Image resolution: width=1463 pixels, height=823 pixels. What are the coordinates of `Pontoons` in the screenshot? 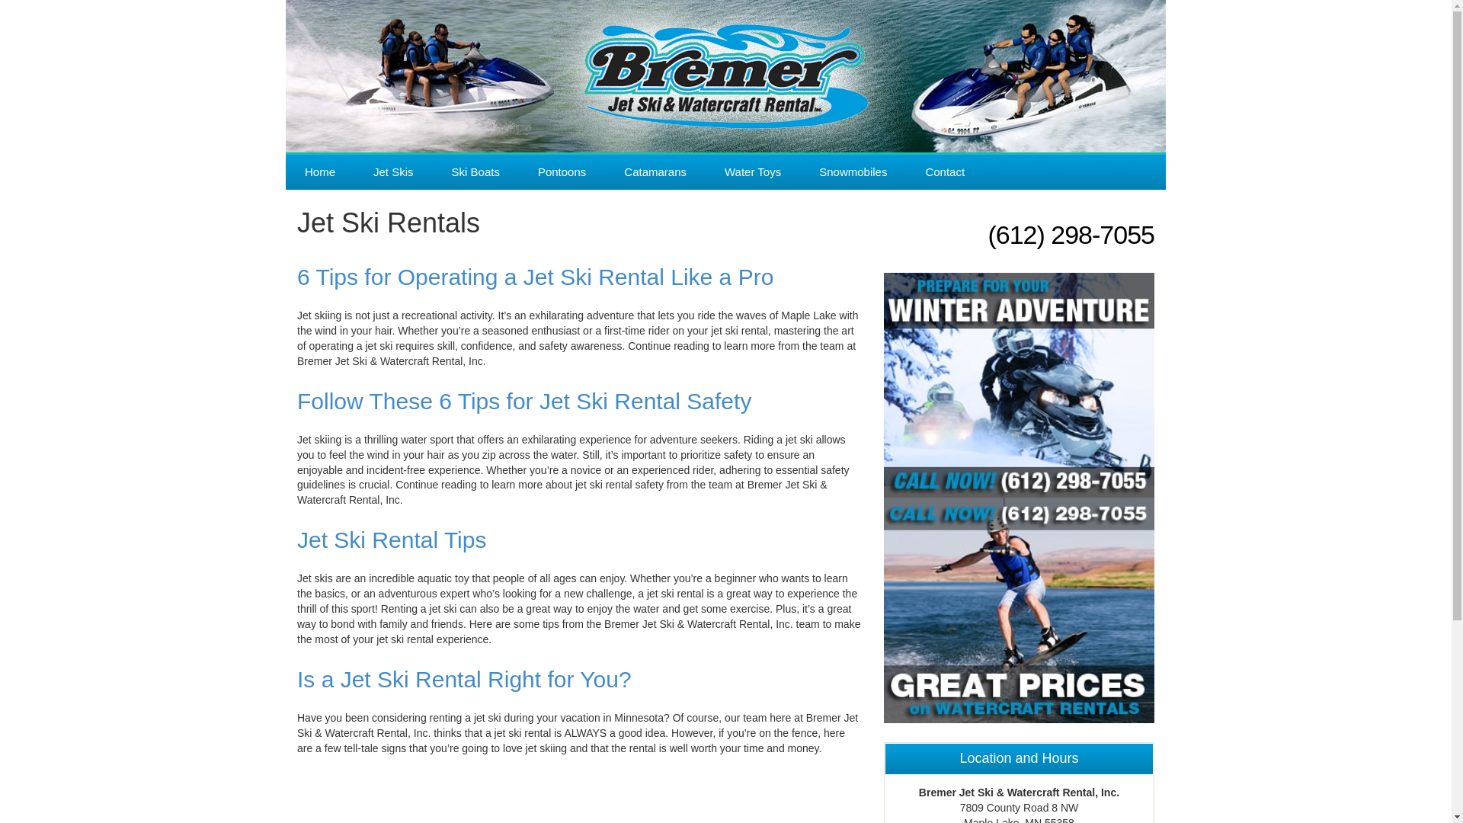 It's located at (562, 172).